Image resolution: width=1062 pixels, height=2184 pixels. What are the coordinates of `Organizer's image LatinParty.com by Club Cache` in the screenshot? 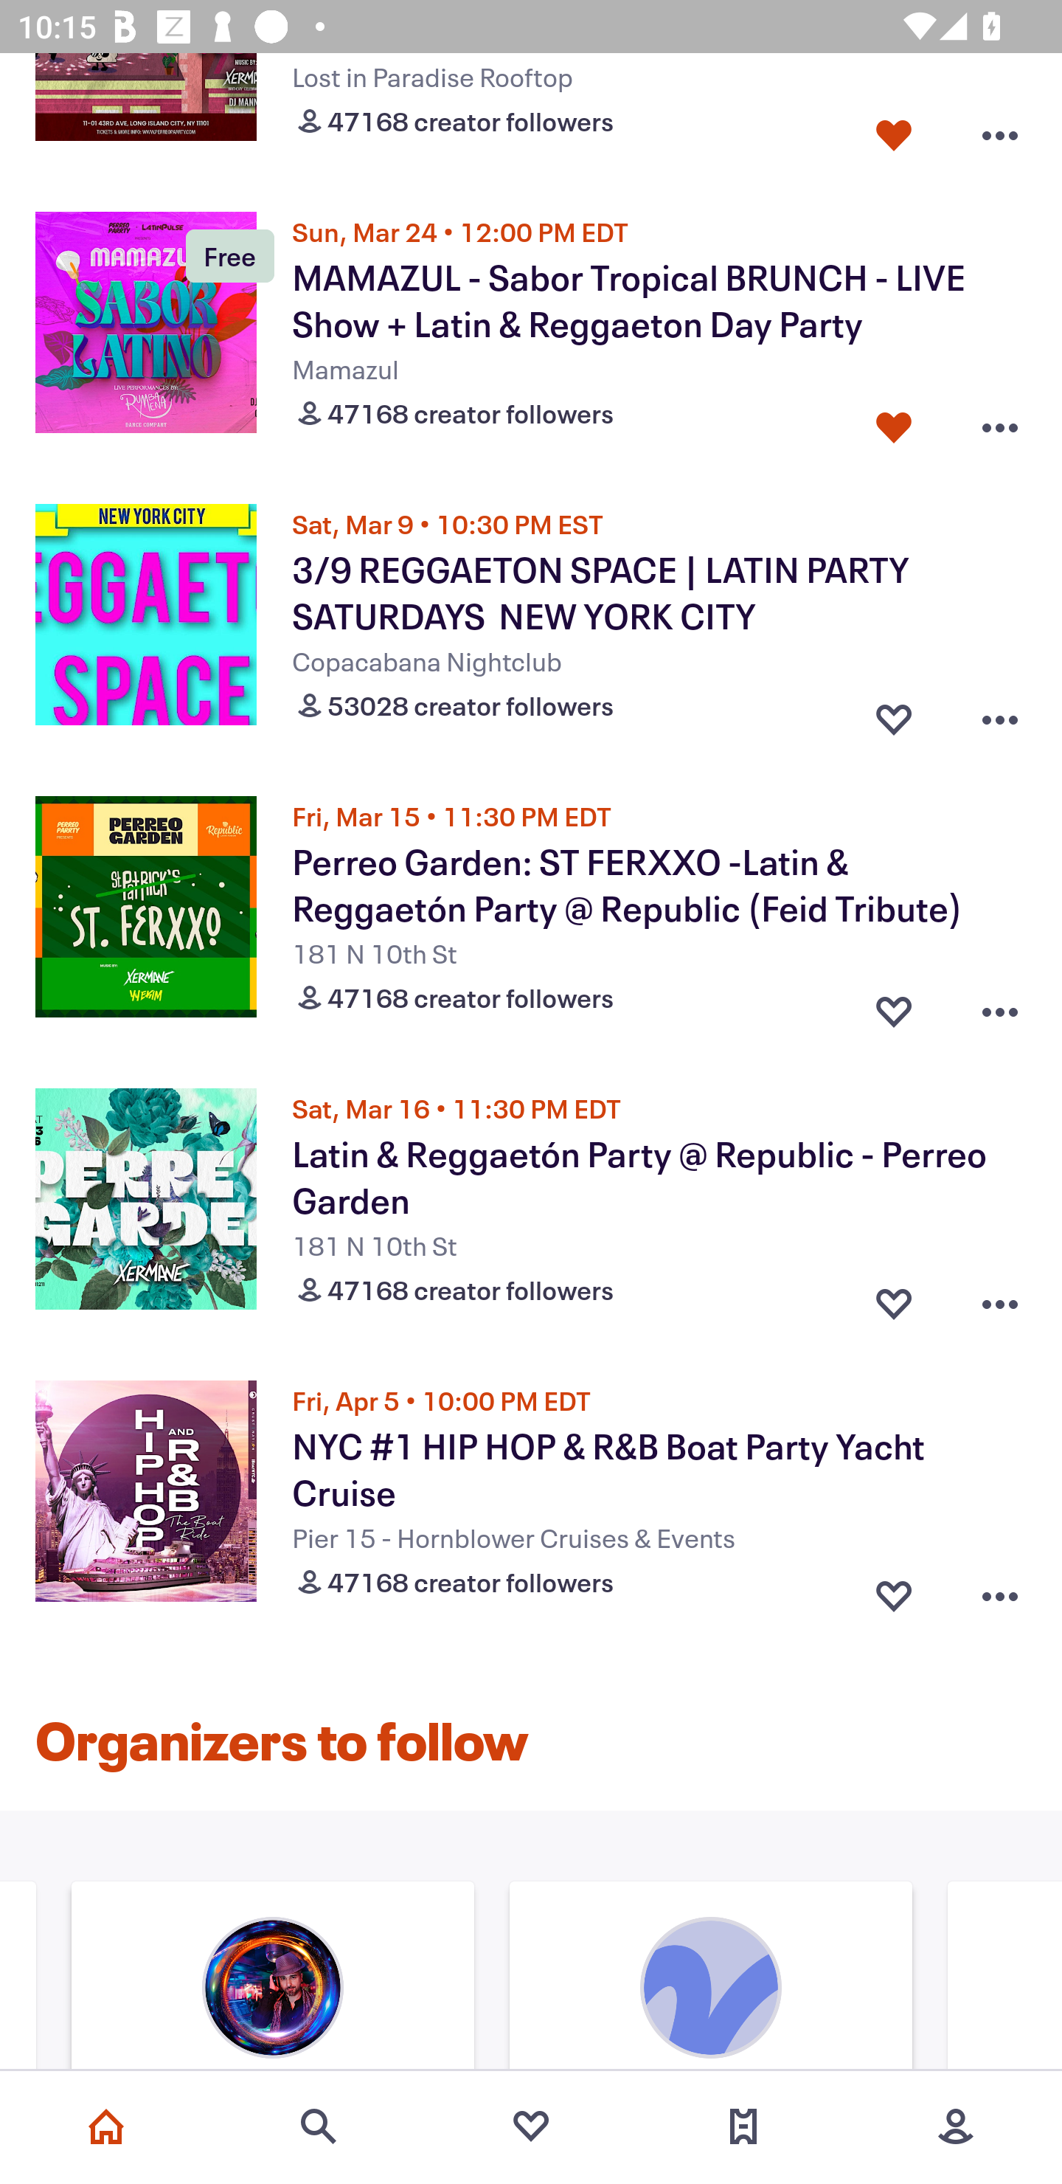 It's located at (273, 1978).